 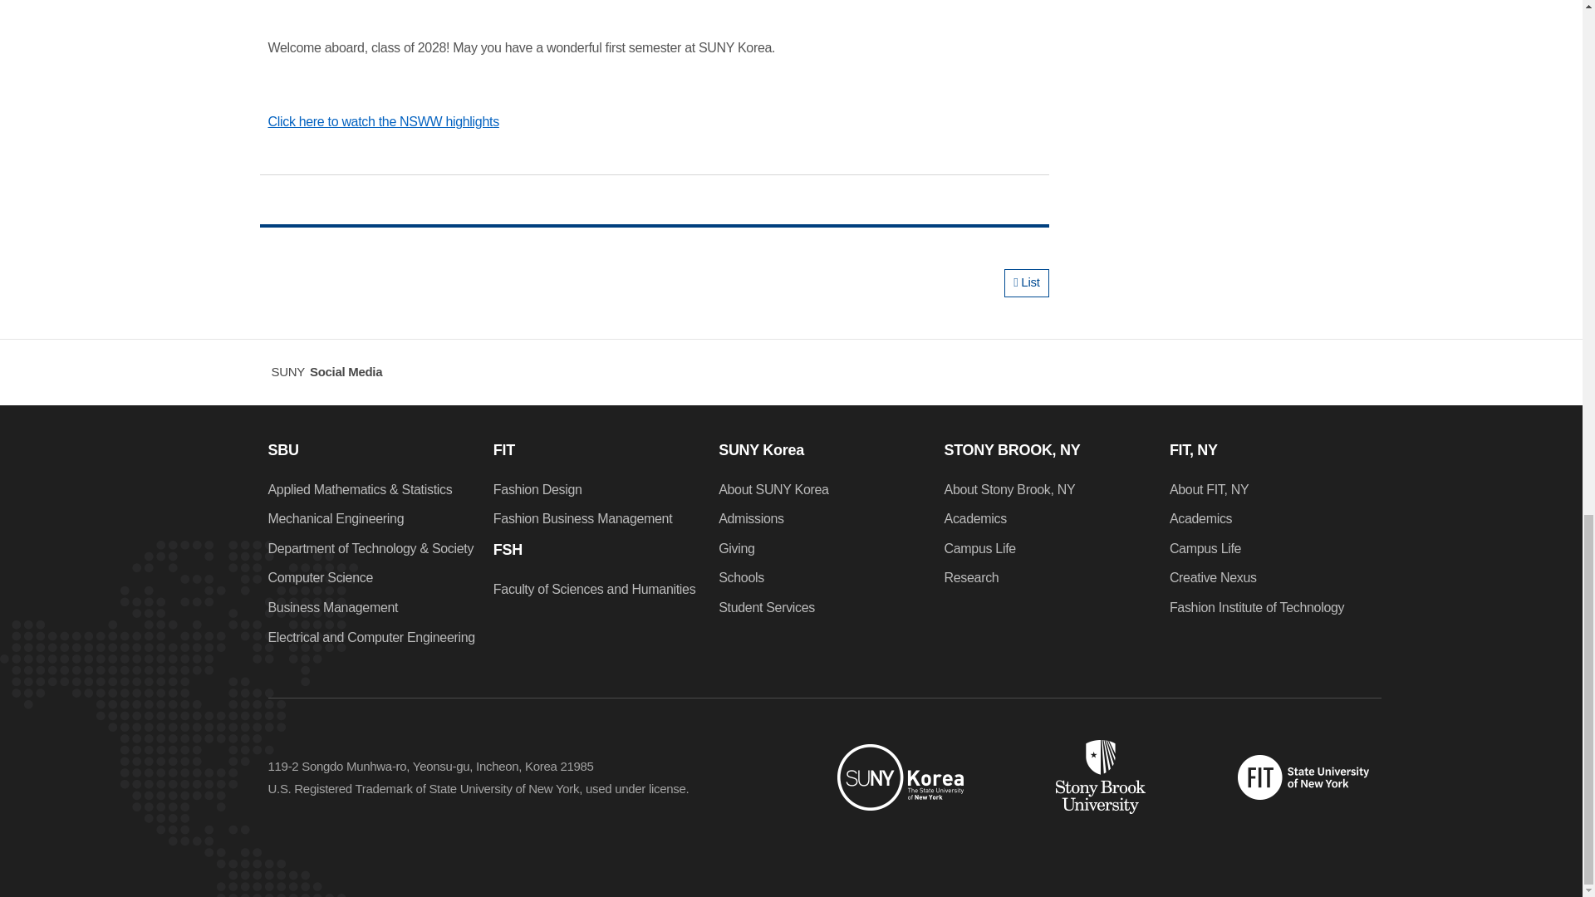 I want to click on List, so click(x=1026, y=282).